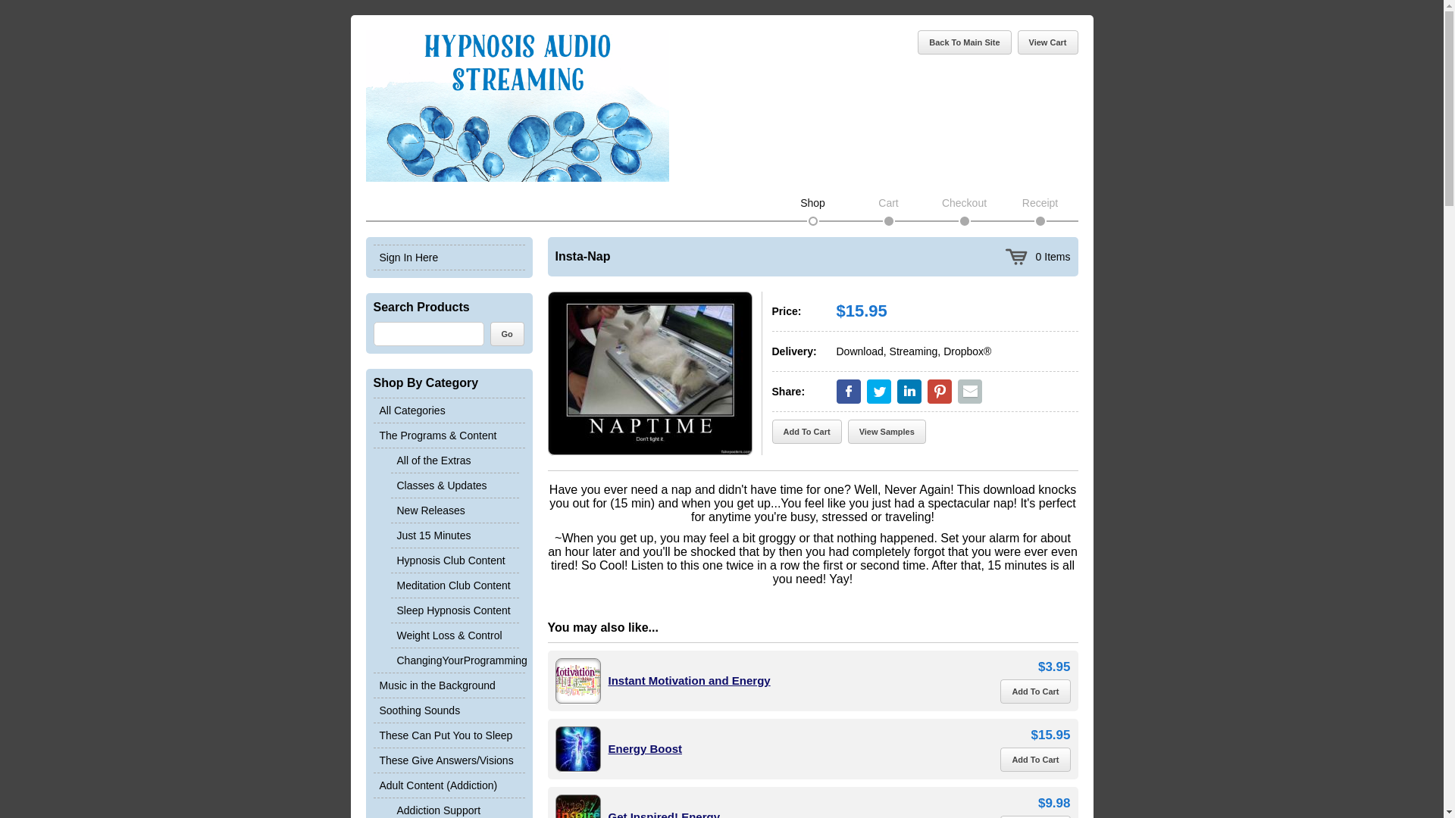 Image resolution: width=1455 pixels, height=818 pixels. What do you see at coordinates (888, 203) in the screenshot?
I see `Cart` at bounding box center [888, 203].